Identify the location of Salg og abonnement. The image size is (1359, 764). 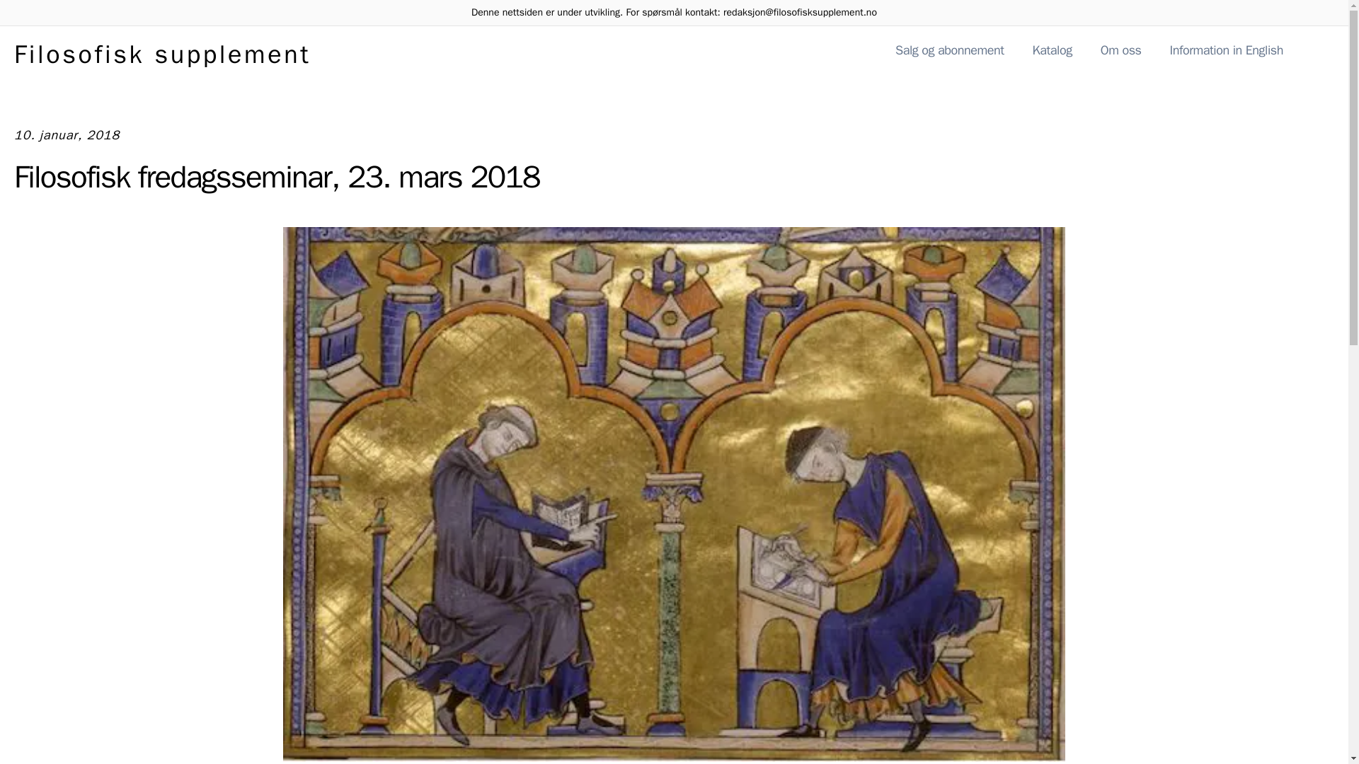
(950, 54).